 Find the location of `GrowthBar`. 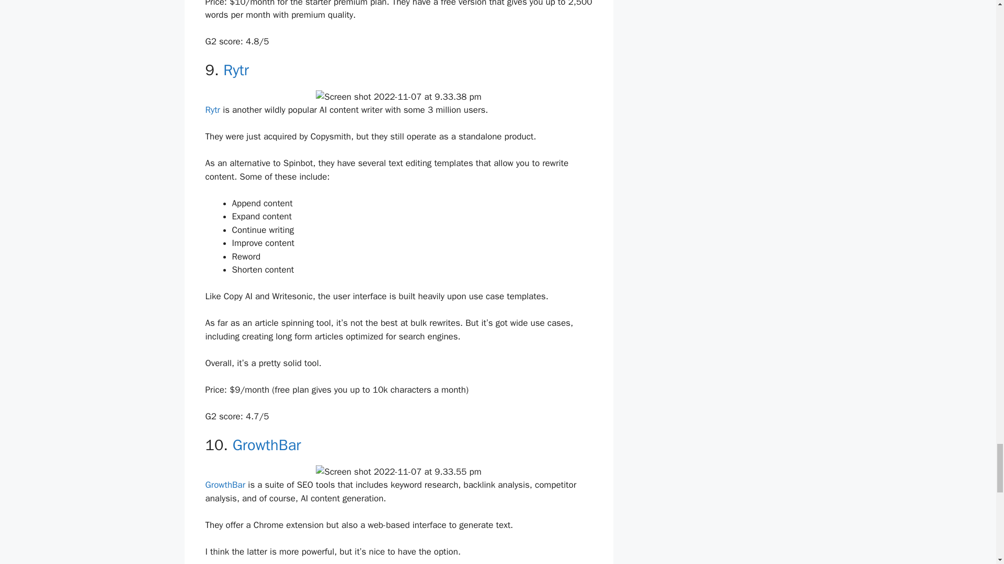

GrowthBar is located at coordinates (267, 445).